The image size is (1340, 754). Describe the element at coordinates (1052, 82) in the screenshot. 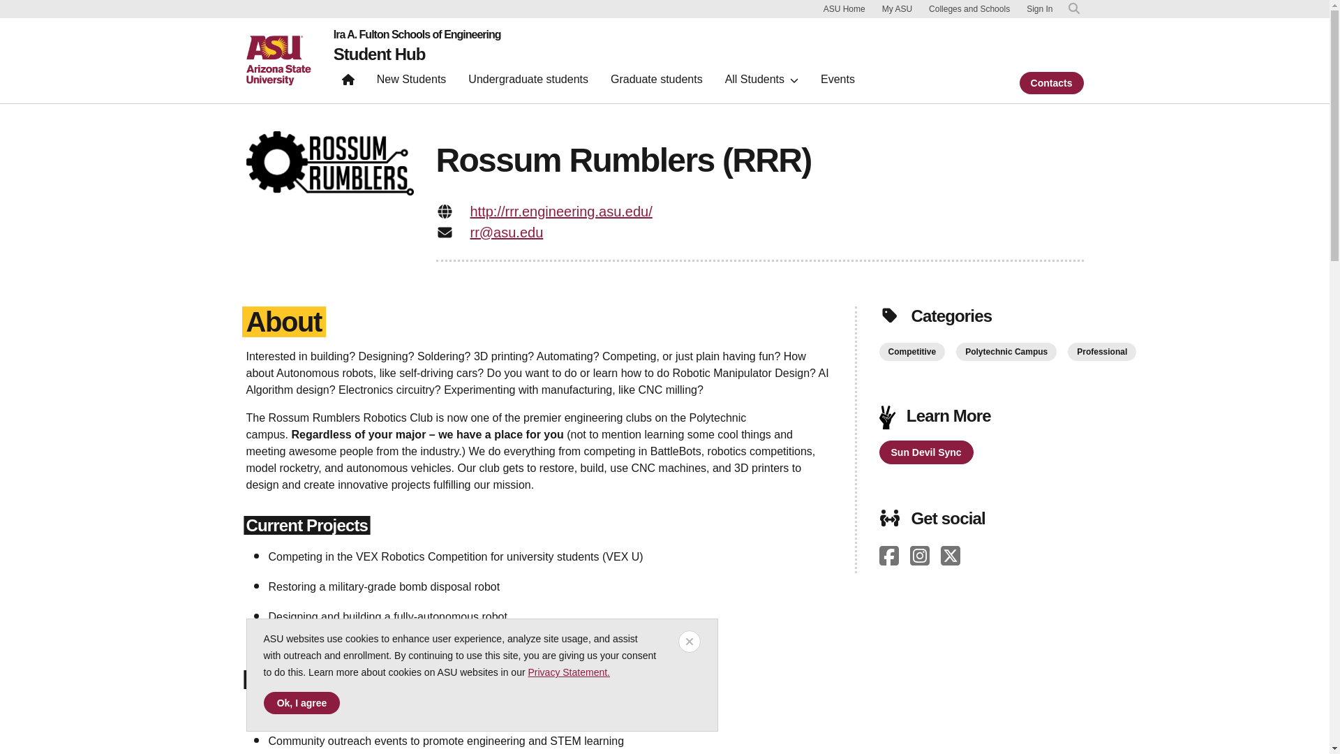

I see `Contacts` at that location.